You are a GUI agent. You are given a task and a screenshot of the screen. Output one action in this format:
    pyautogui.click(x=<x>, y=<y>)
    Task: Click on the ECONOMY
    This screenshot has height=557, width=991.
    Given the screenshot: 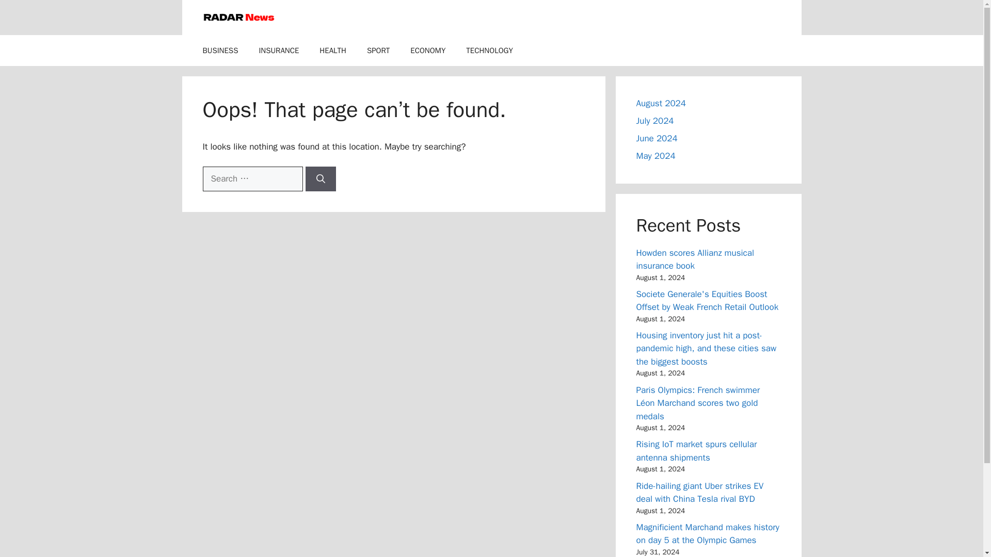 What is the action you would take?
    pyautogui.click(x=428, y=51)
    